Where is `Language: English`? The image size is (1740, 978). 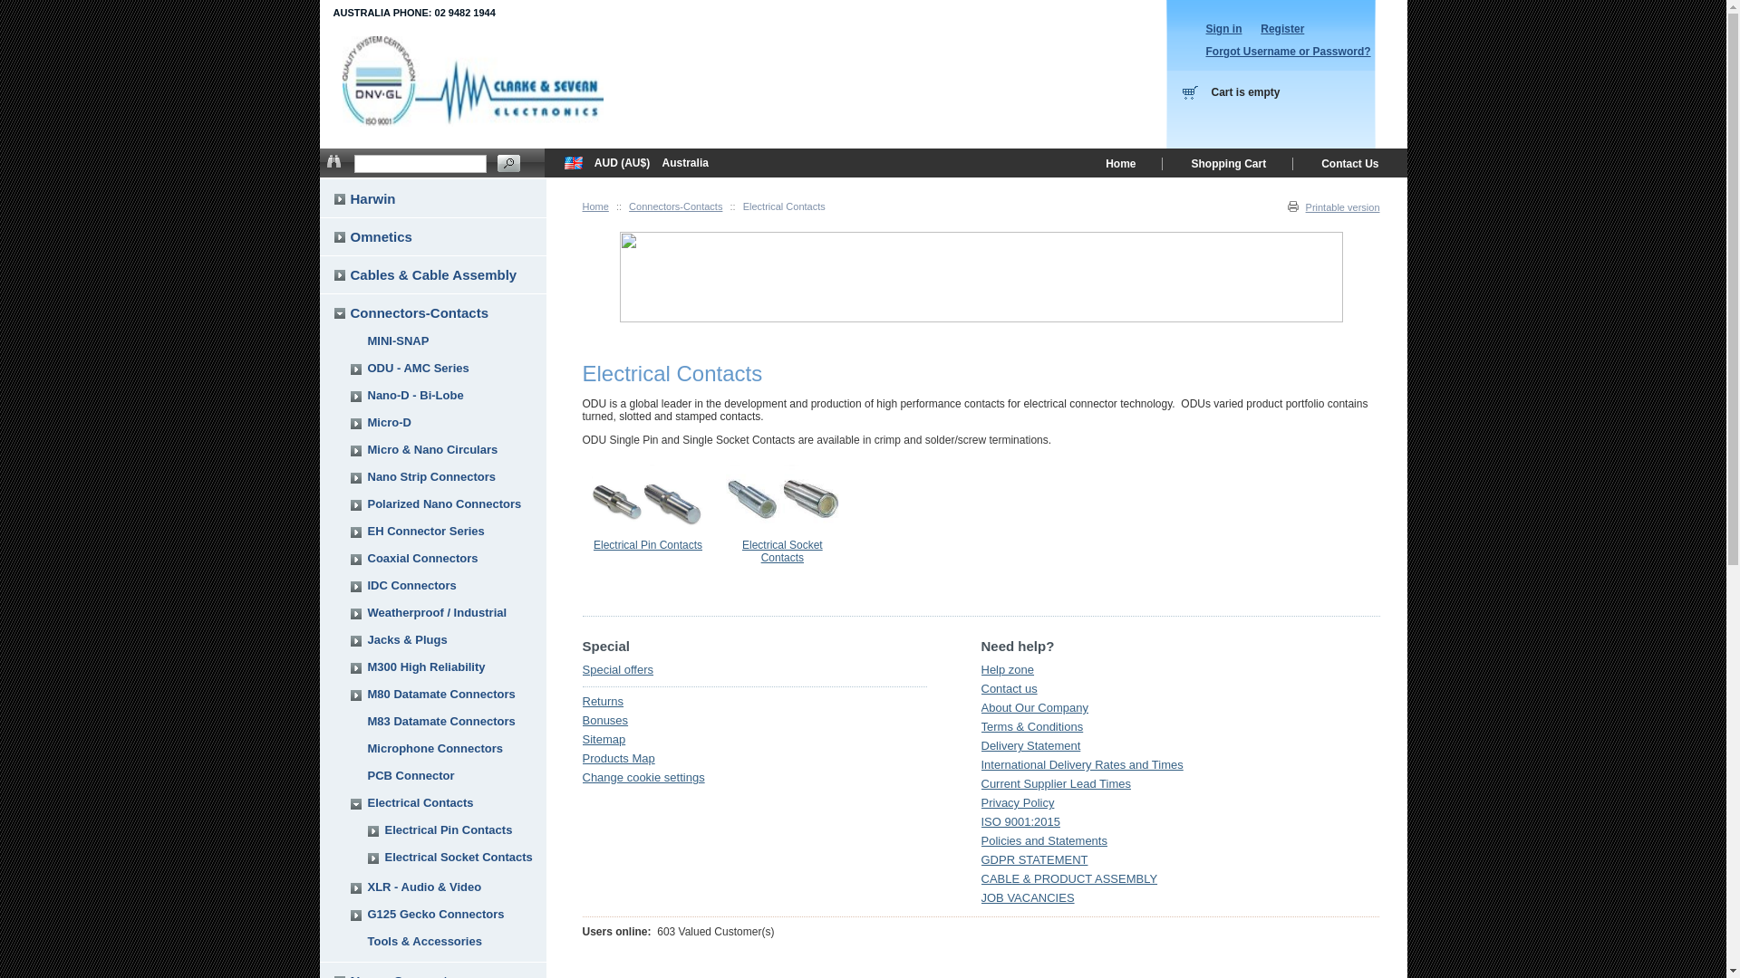
Language: English is located at coordinates (573, 163).